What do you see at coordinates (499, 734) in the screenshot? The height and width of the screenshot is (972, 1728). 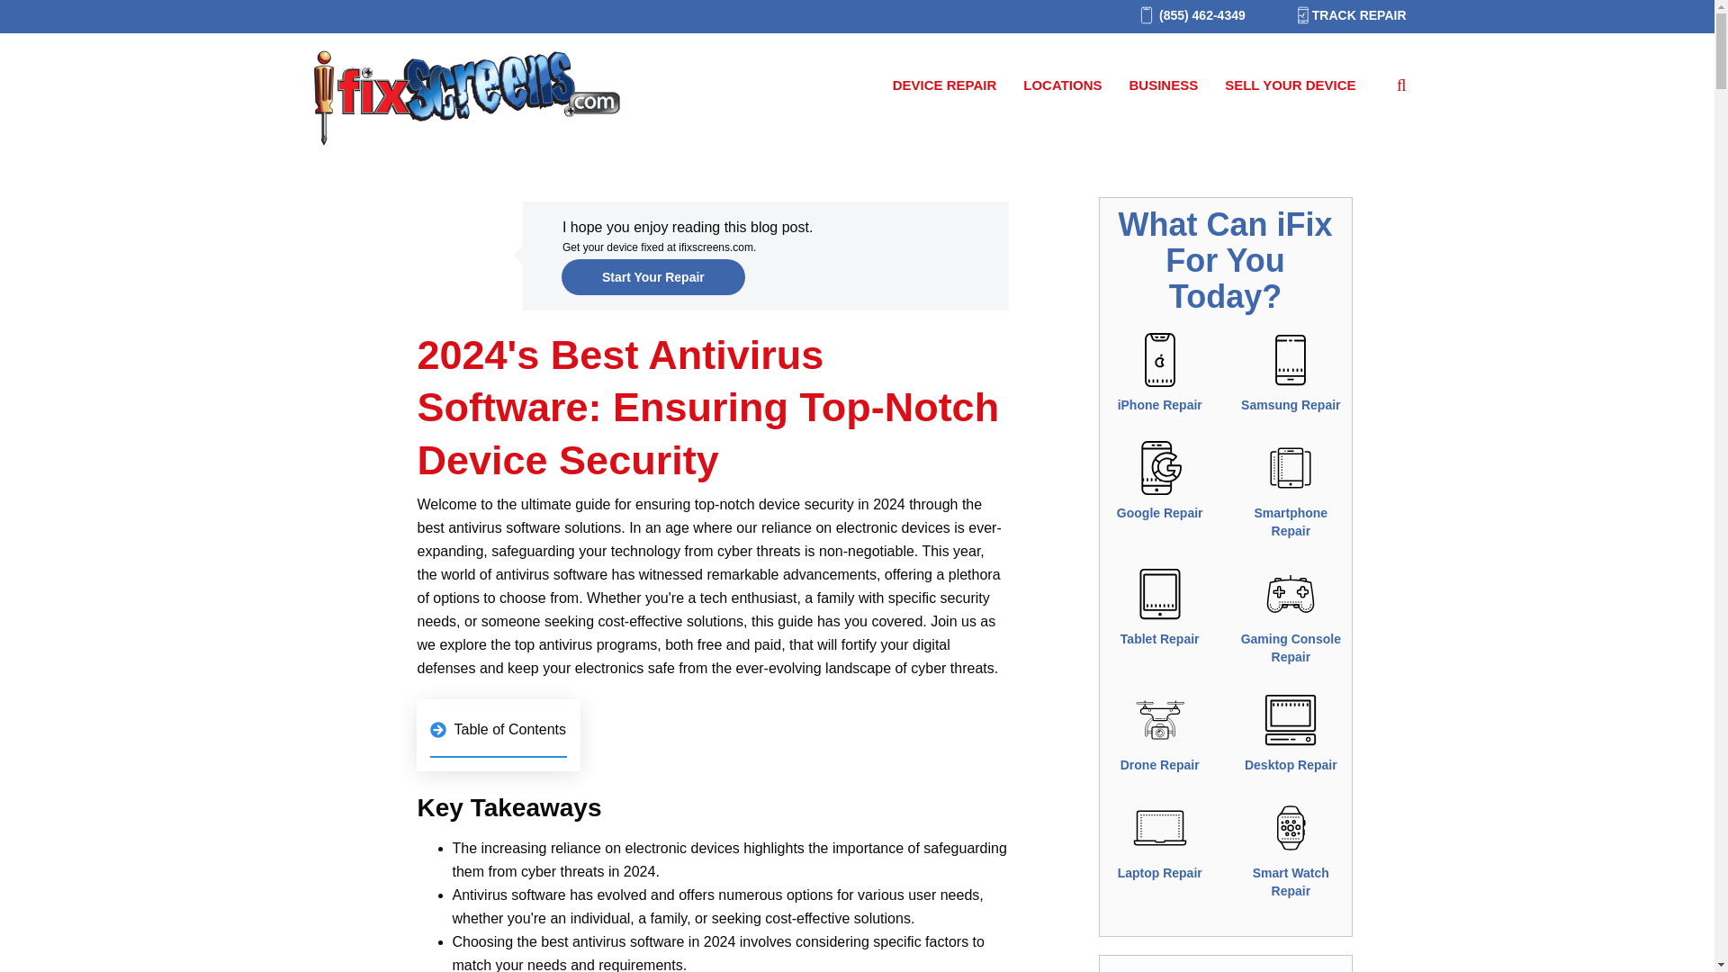 I see `Table of Contents` at bounding box center [499, 734].